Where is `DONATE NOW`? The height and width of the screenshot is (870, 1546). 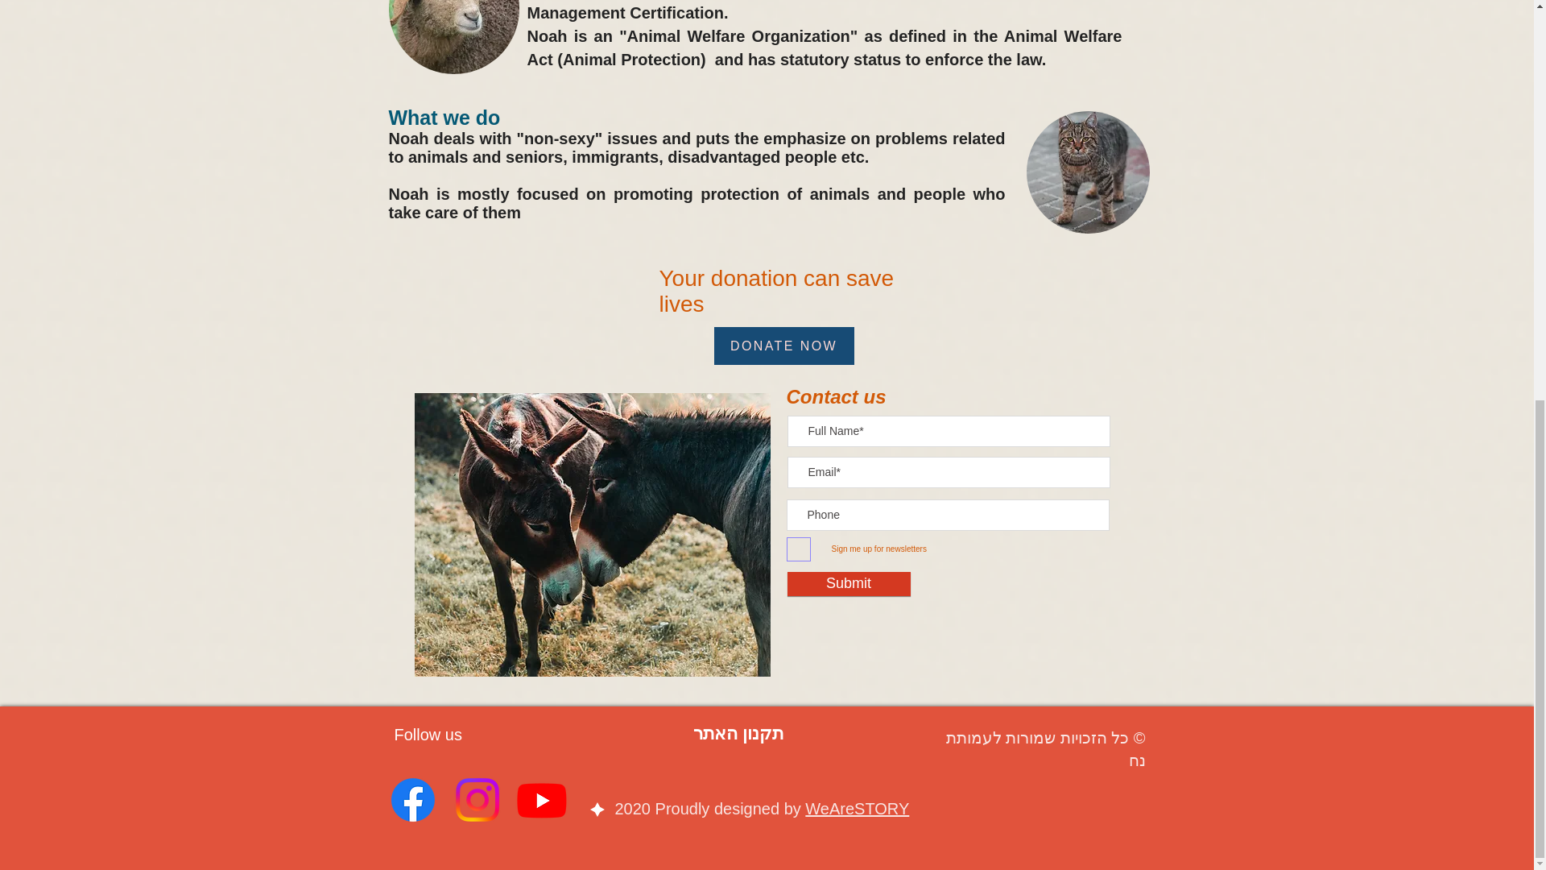 DONATE NOW is located at coordinates (783, 346).